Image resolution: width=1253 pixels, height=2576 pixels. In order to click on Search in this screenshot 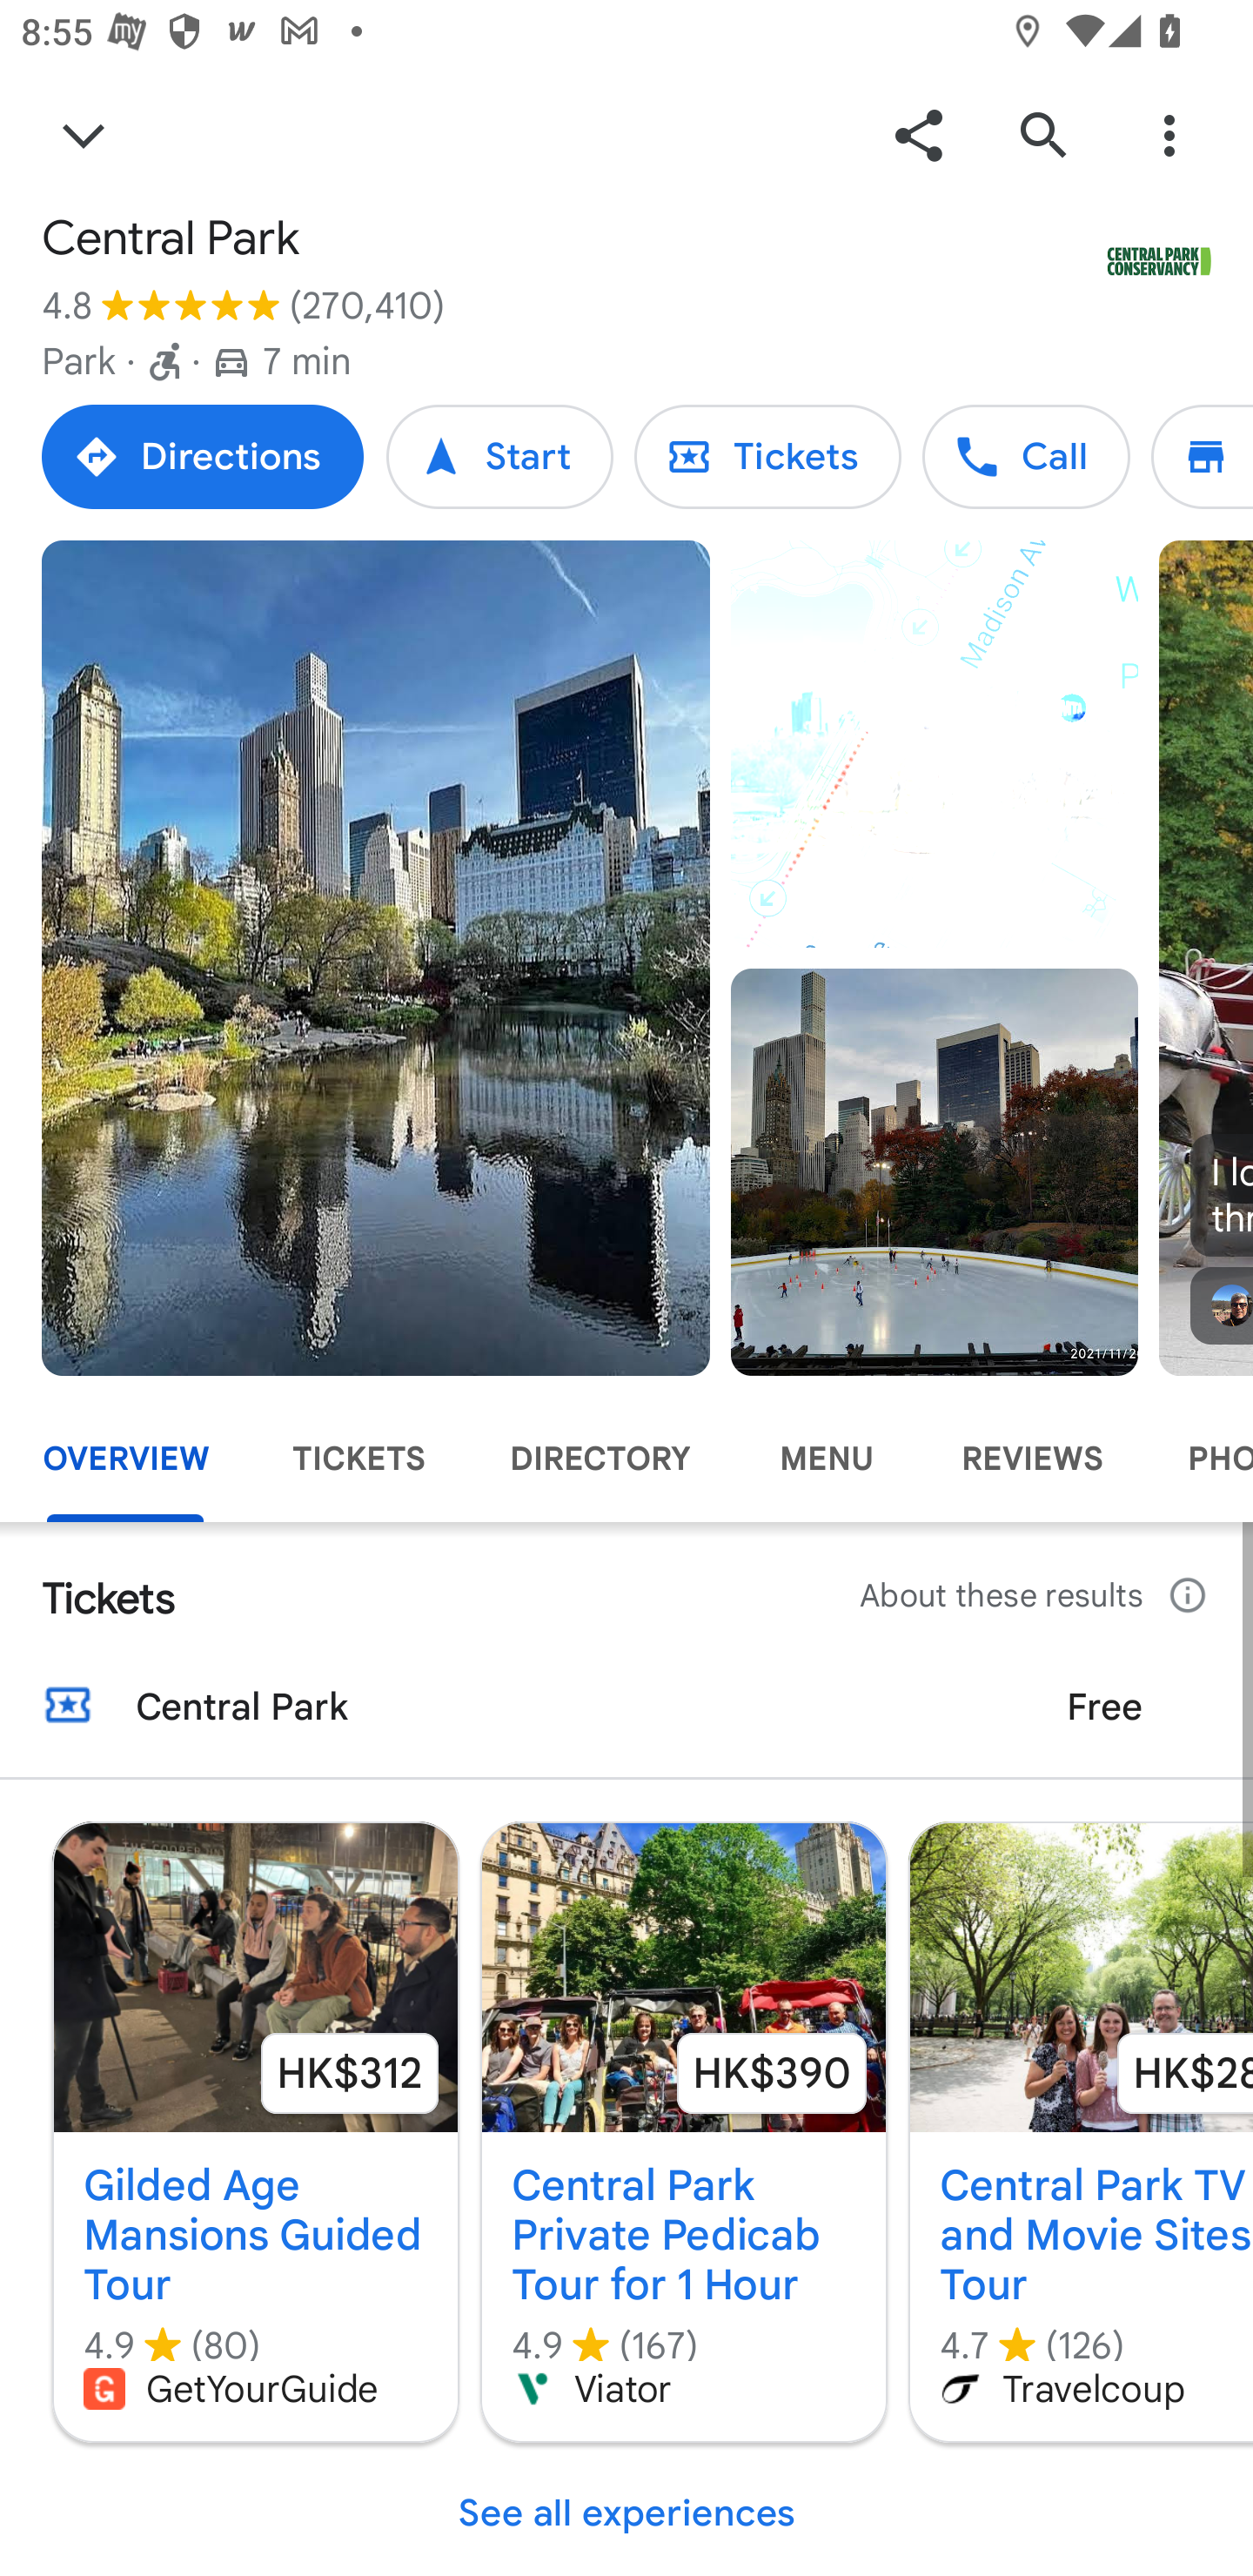, I will do `click(1043, 134)`.